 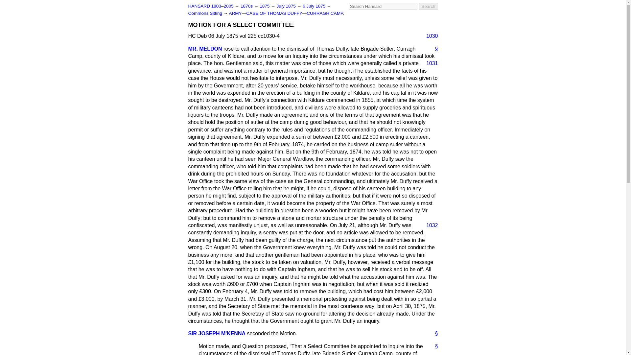 I want to click on Link to this contribution, so click(x=434, y=346).